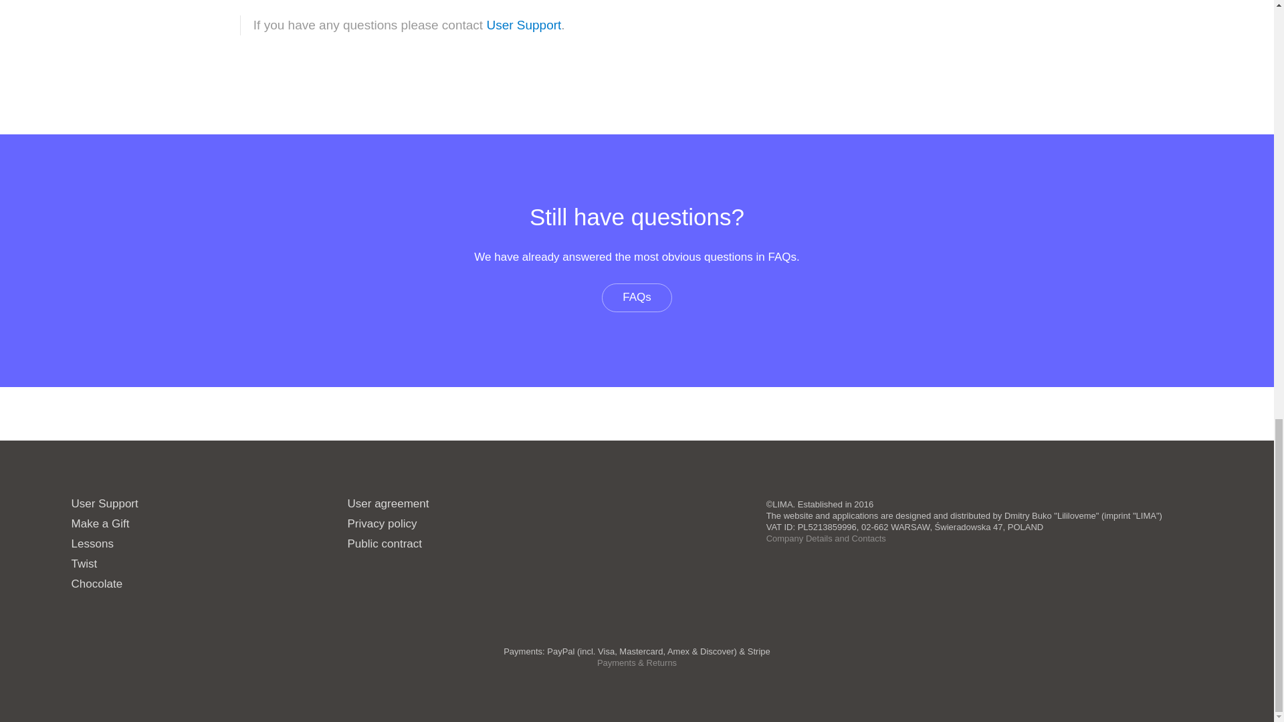 The height and width of the screenshot is (722, 1284). I want to click on Lessons, so click(92, 543).